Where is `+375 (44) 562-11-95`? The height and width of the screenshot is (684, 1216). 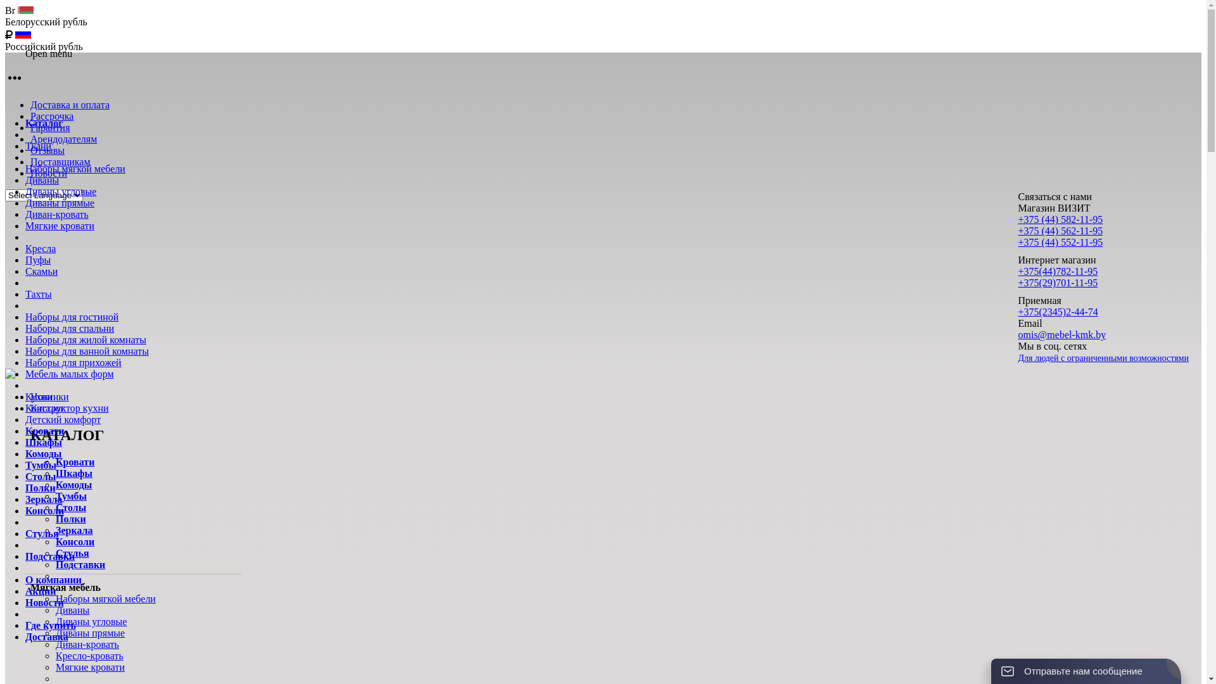
+375 (44) 562-11-95 is located at coordinates (1061, 231).